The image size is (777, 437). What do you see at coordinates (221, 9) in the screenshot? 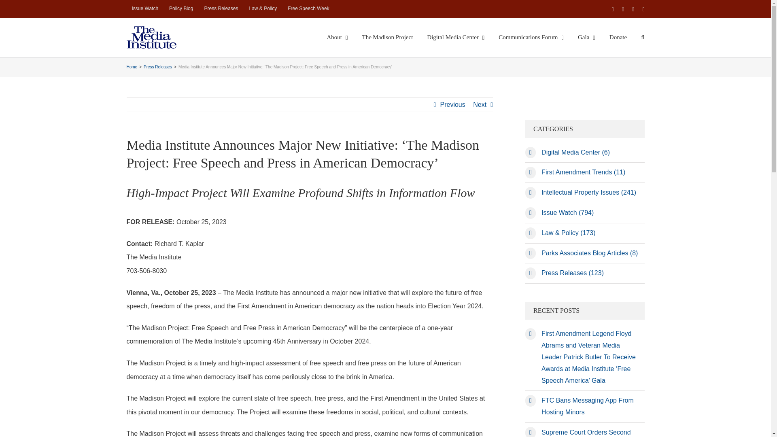
I see `Press Releases` at bounding box center [221, 9].